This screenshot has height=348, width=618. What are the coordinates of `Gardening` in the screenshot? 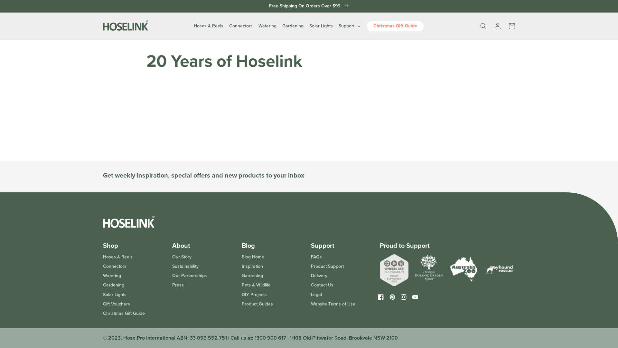 It's located at (293, 26).